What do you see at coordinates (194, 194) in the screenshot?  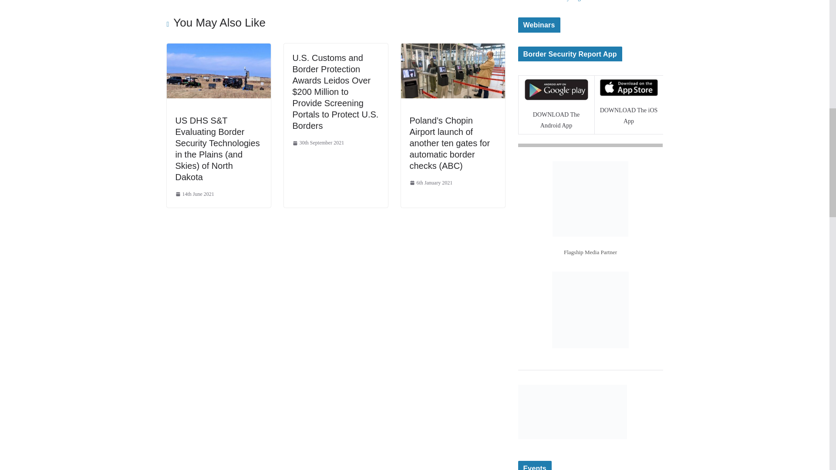 I see `9:05 am` at bounding box center [194, 194].